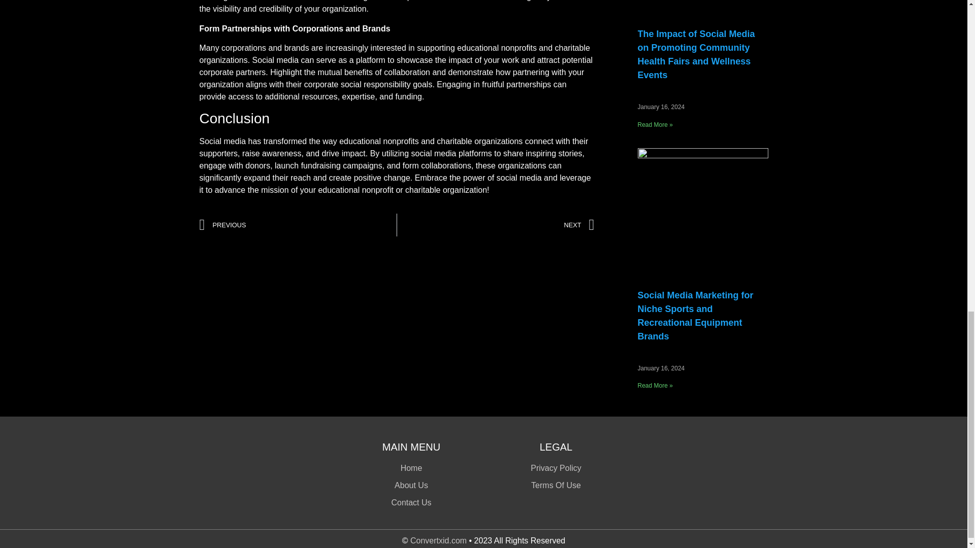 The width and height of the screenshot is (975, 548). Describe the element at coordinates (556, 468) in the screenshot. I see `Privacy Policy` at that location.